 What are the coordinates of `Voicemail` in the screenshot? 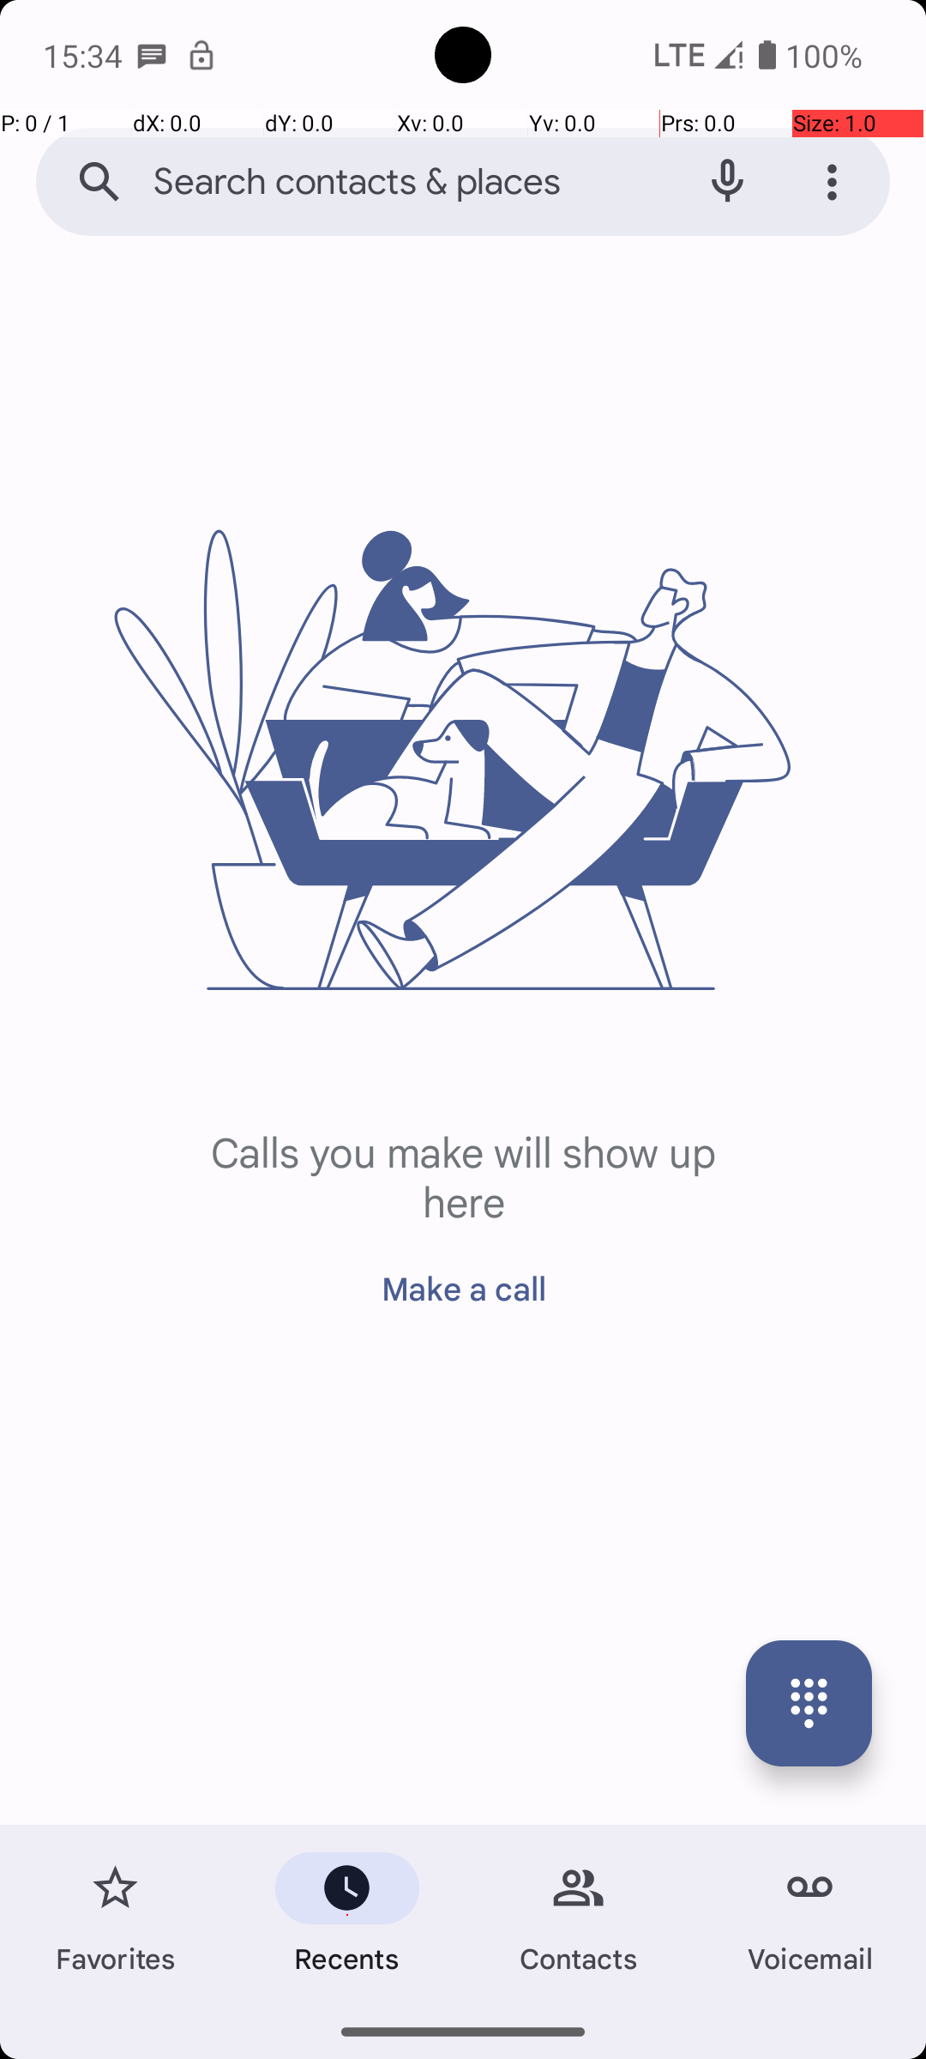 It's located at (810, 1915).